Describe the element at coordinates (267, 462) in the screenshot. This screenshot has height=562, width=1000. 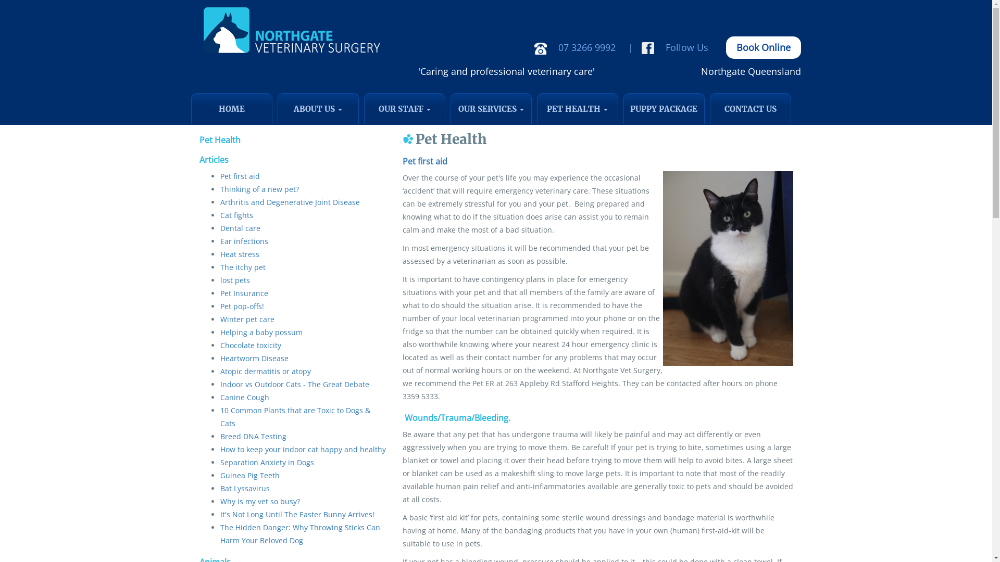
I see `Separation Anxiety in Dogs` at that location.